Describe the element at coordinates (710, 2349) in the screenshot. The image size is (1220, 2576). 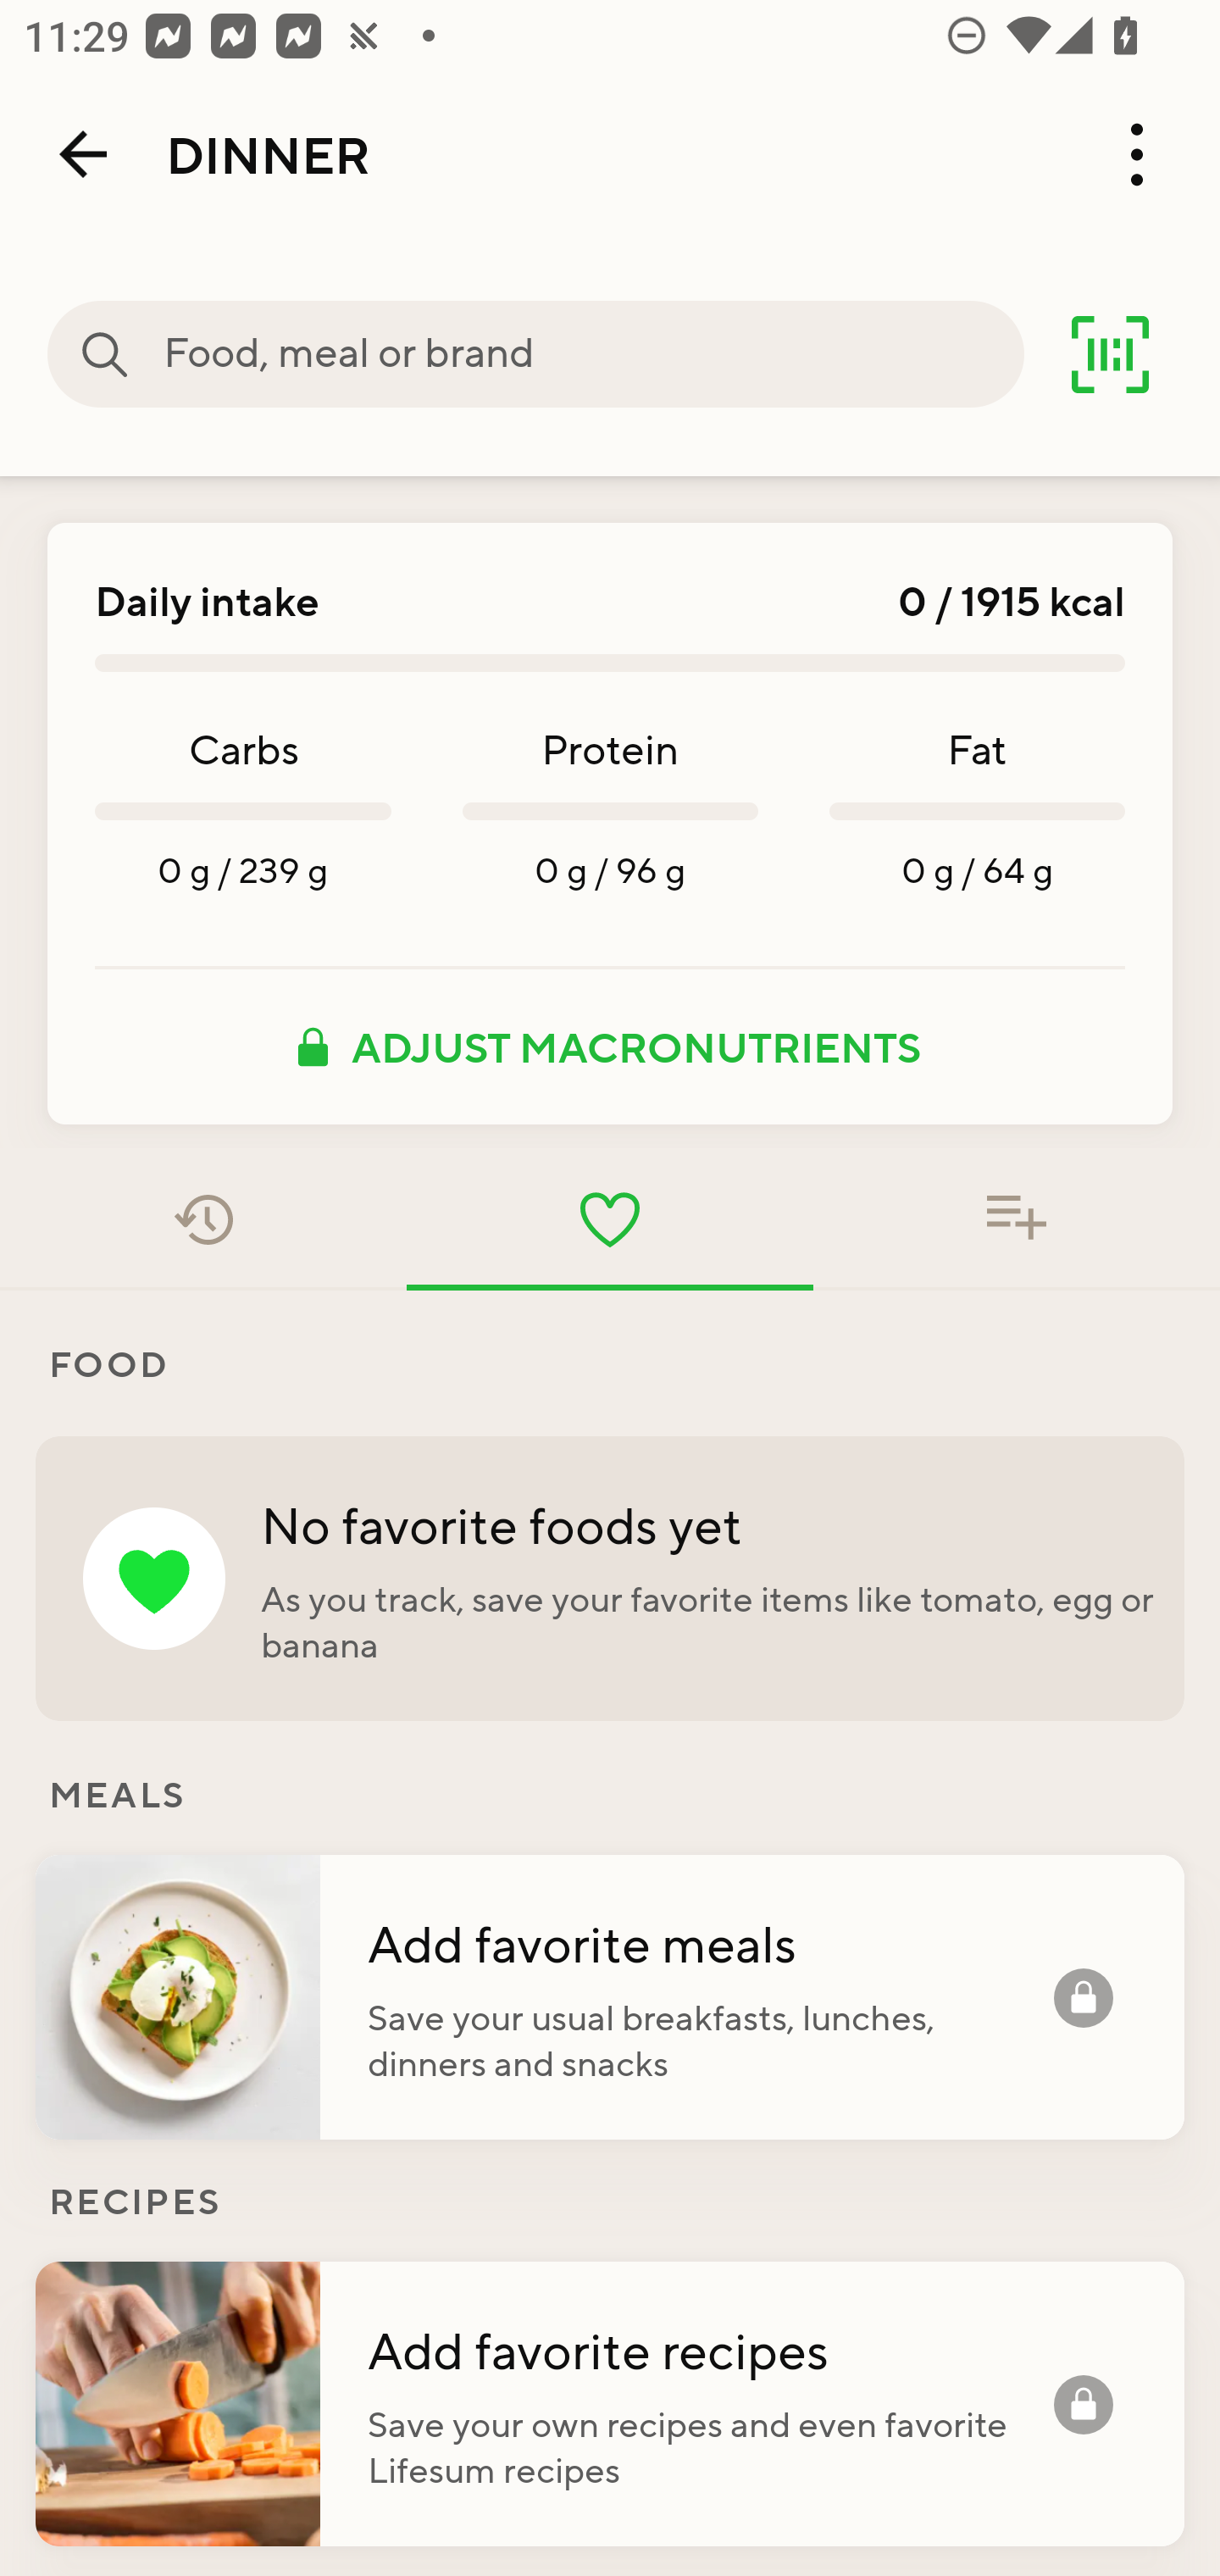
I see `Add favorite recipes` at that location.